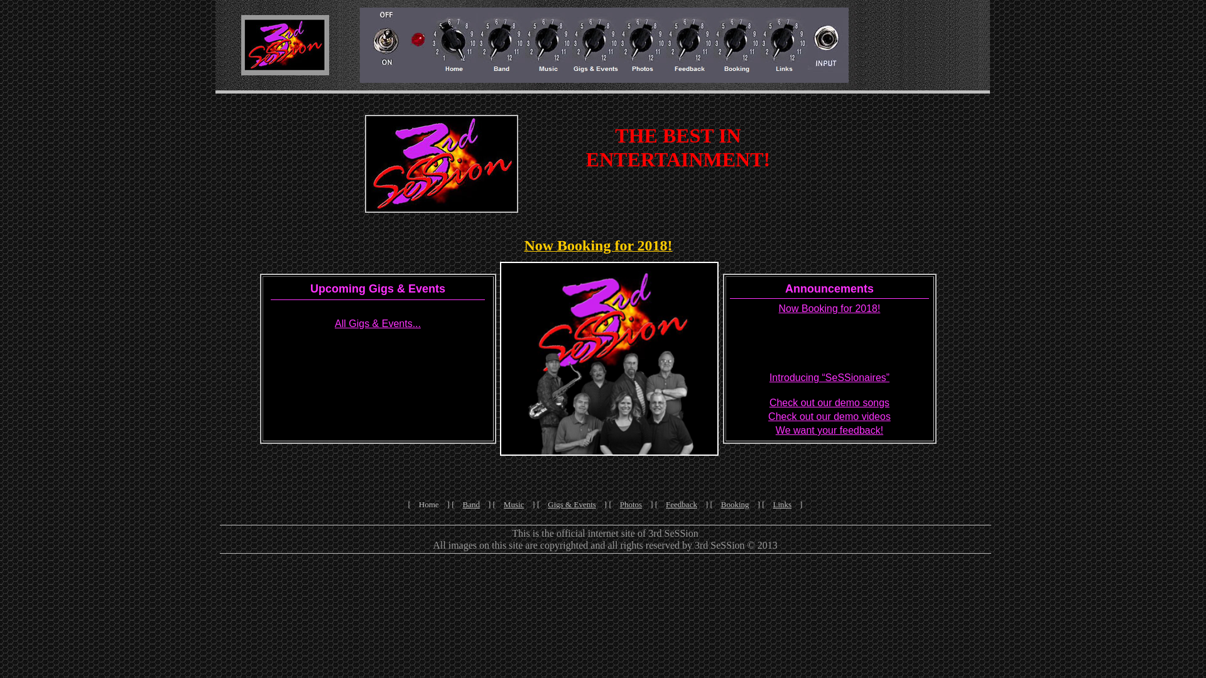 This screenshot has height=678, width=1206. What do you see at coordinates (514, 505) in the screenshot?
I see `Music` at bounding box center [514, 505].